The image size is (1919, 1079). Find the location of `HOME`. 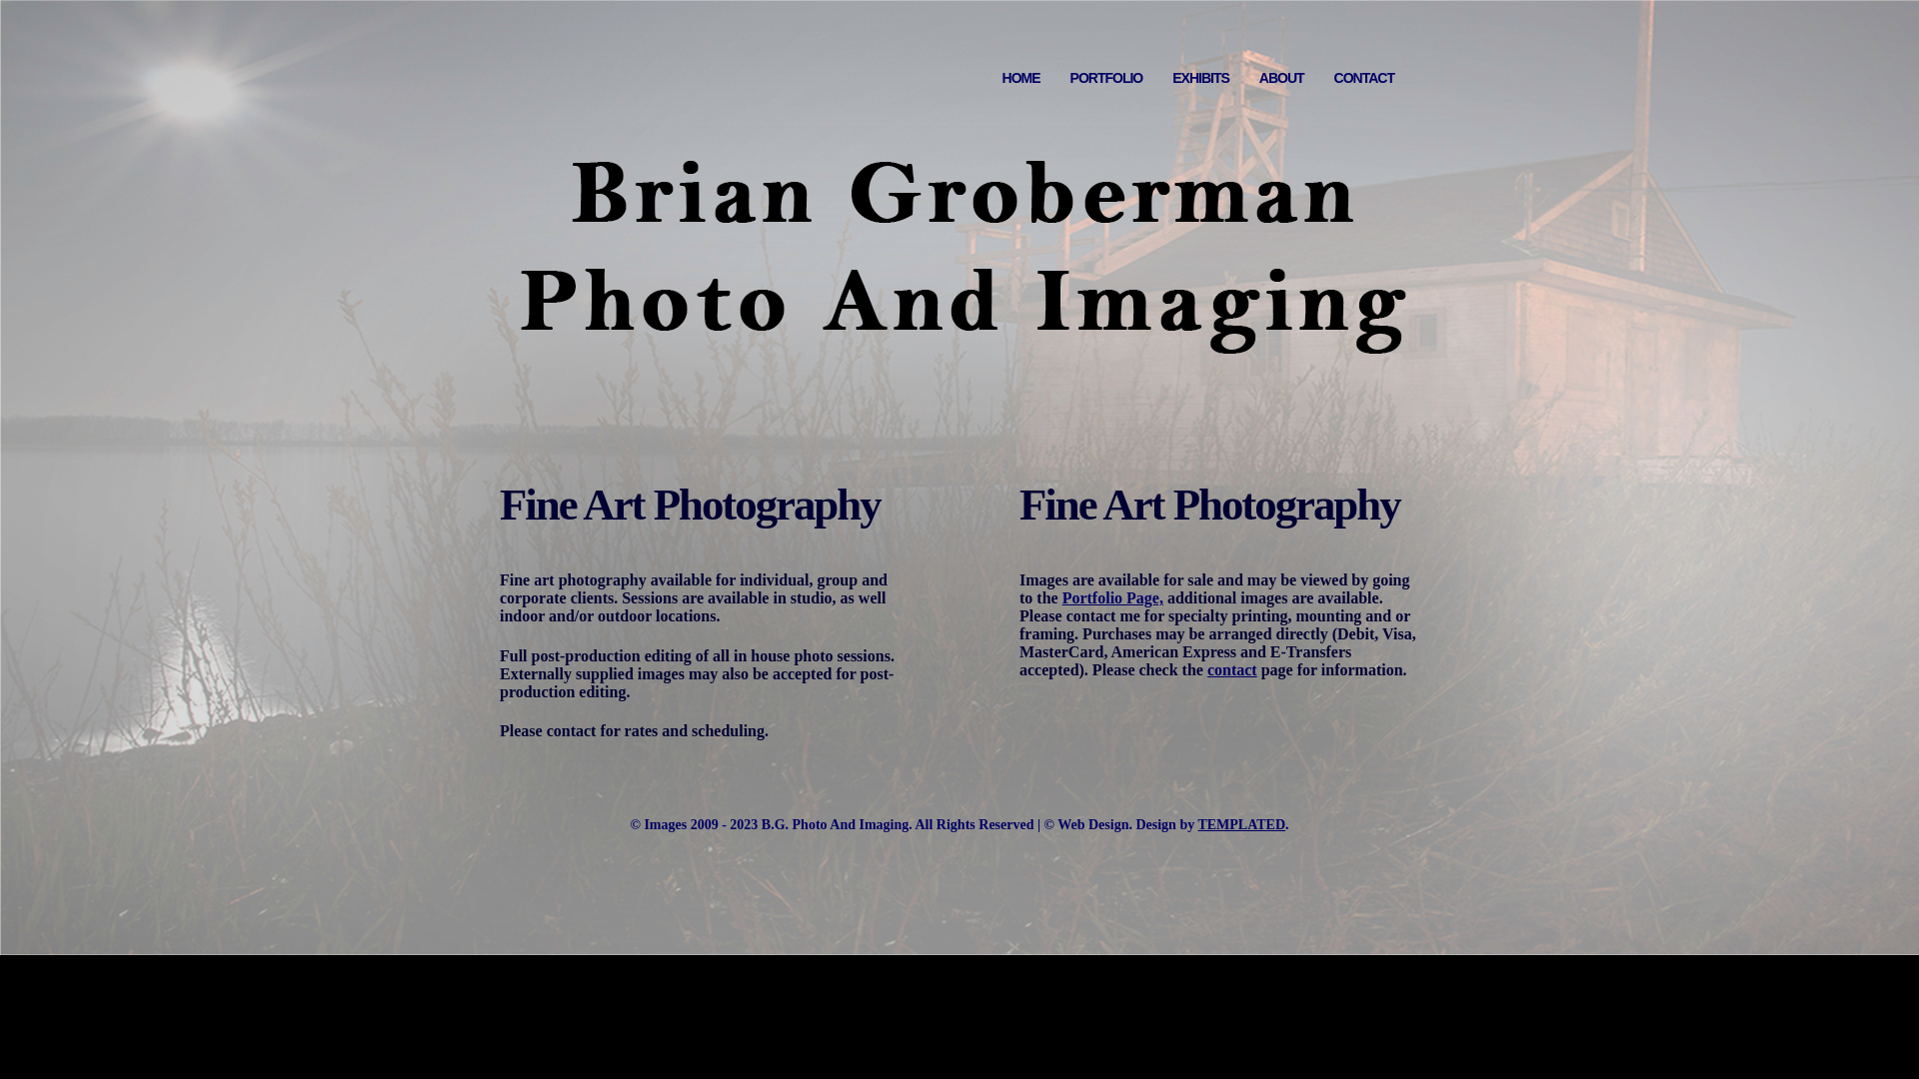

HOME is located at coordinates (1021, 80).